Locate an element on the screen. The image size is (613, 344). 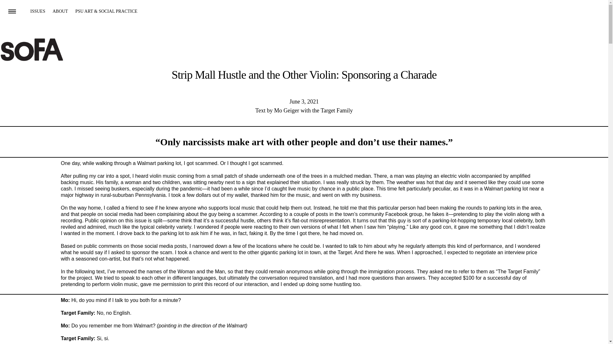
ISSUES is located at coordinates (38, 11).